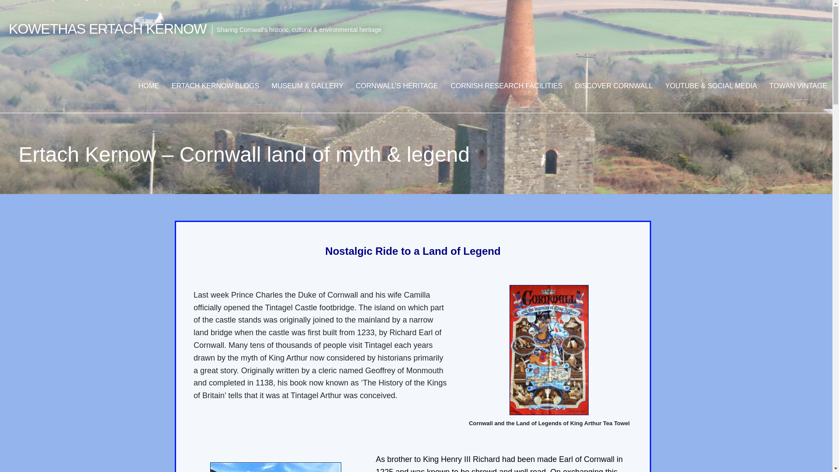 The image size is (839, 472). What do you see at coordinates (506, 86) in the screenshot?
I see `CORNISH RESEARCH FACILITIES` at bounding box center [506, 86].